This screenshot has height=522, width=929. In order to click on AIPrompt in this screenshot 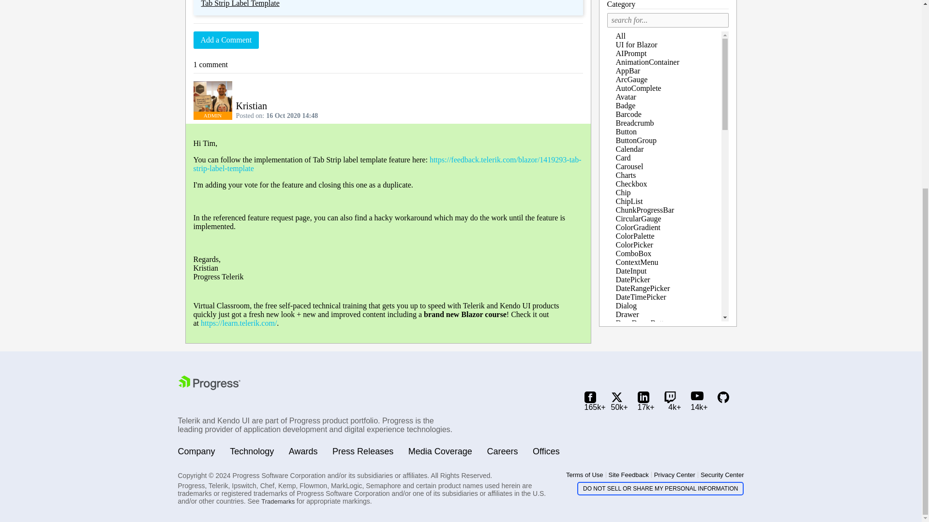, I will do `click(631, 53)`.